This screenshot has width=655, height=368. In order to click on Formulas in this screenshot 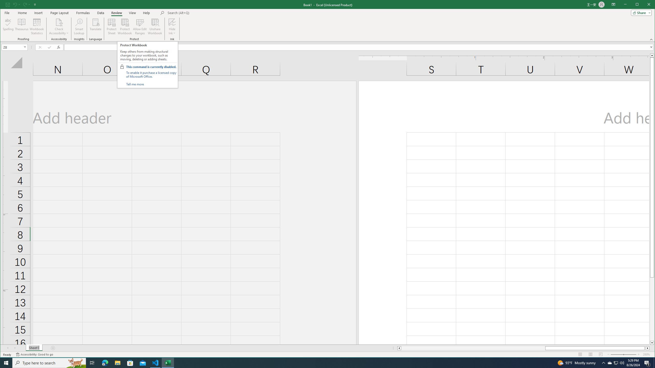, I will do `click(83, 13)`.